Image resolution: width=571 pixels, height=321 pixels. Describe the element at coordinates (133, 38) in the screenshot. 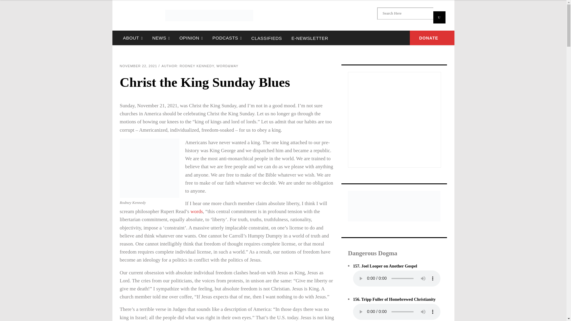

I see `ABOUT` at that location.